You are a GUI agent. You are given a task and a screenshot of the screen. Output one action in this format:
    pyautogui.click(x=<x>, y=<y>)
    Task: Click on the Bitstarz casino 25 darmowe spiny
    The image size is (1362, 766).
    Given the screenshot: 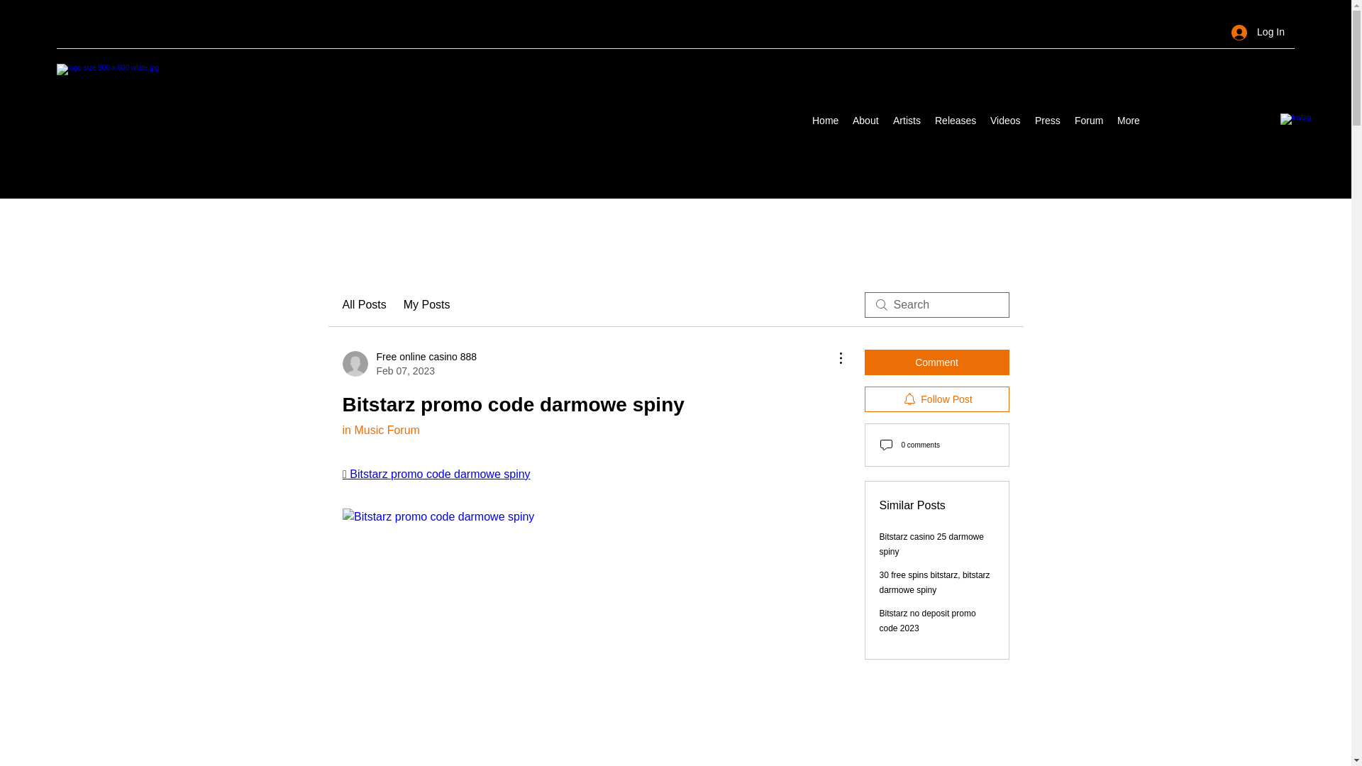 What is the action you would take?
    pyautogui.click(x=380, y=430)
    